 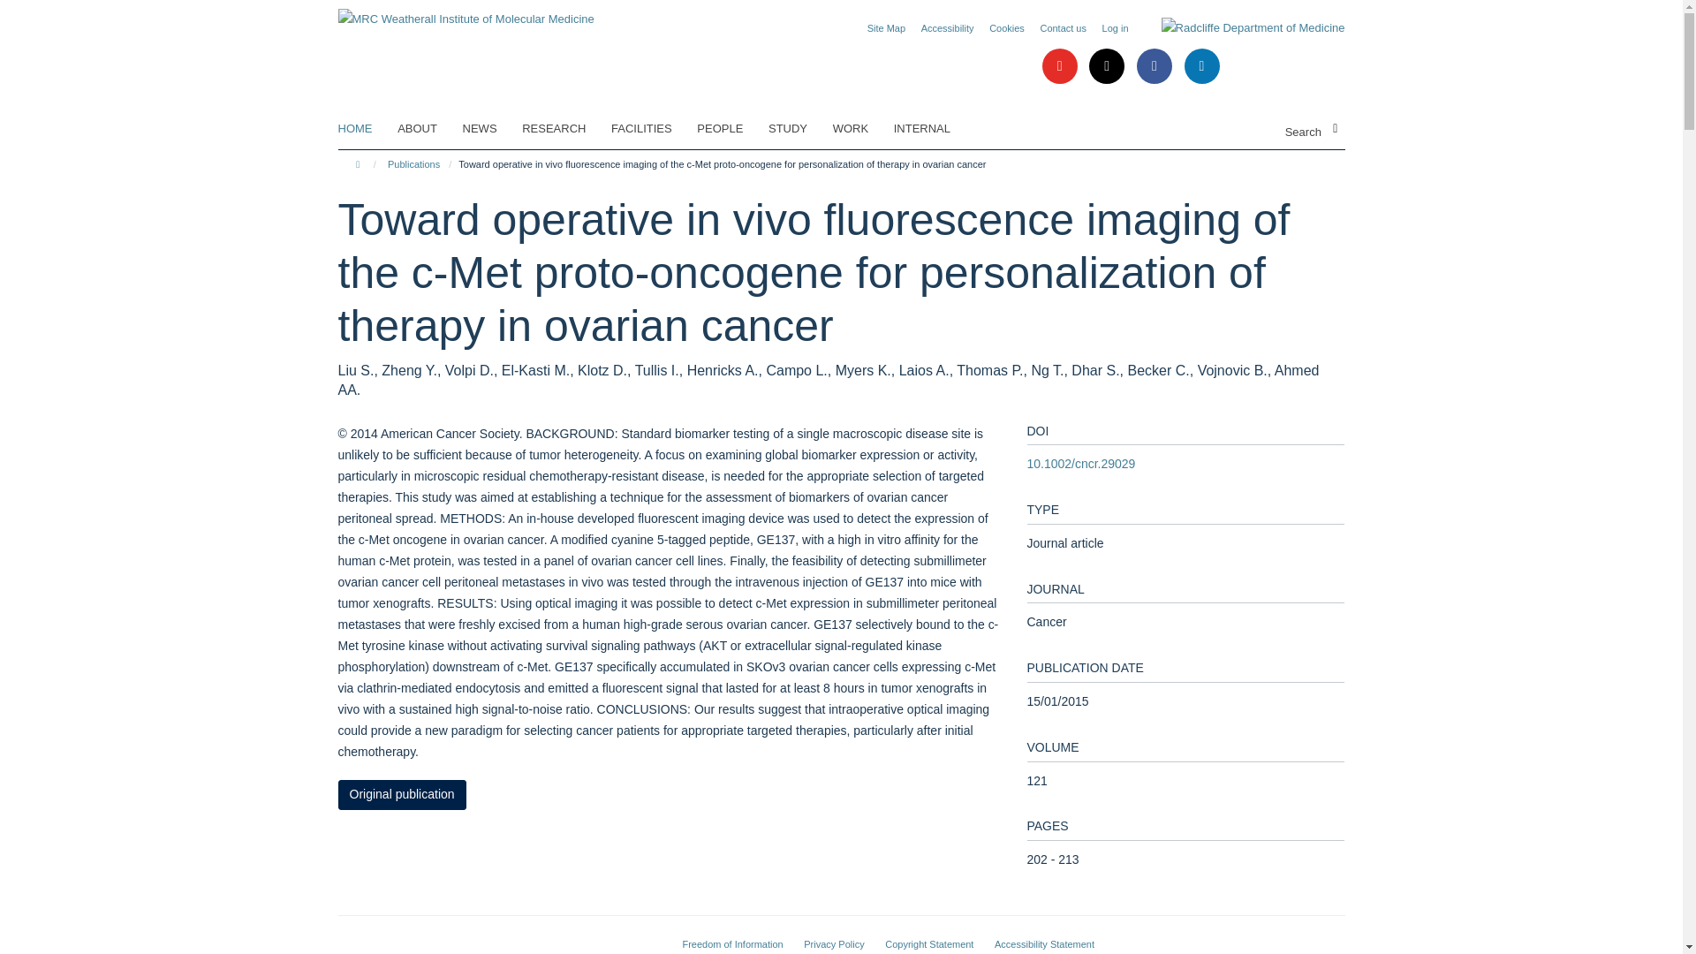 I want to click on HOME, so click(x=366, y=128).